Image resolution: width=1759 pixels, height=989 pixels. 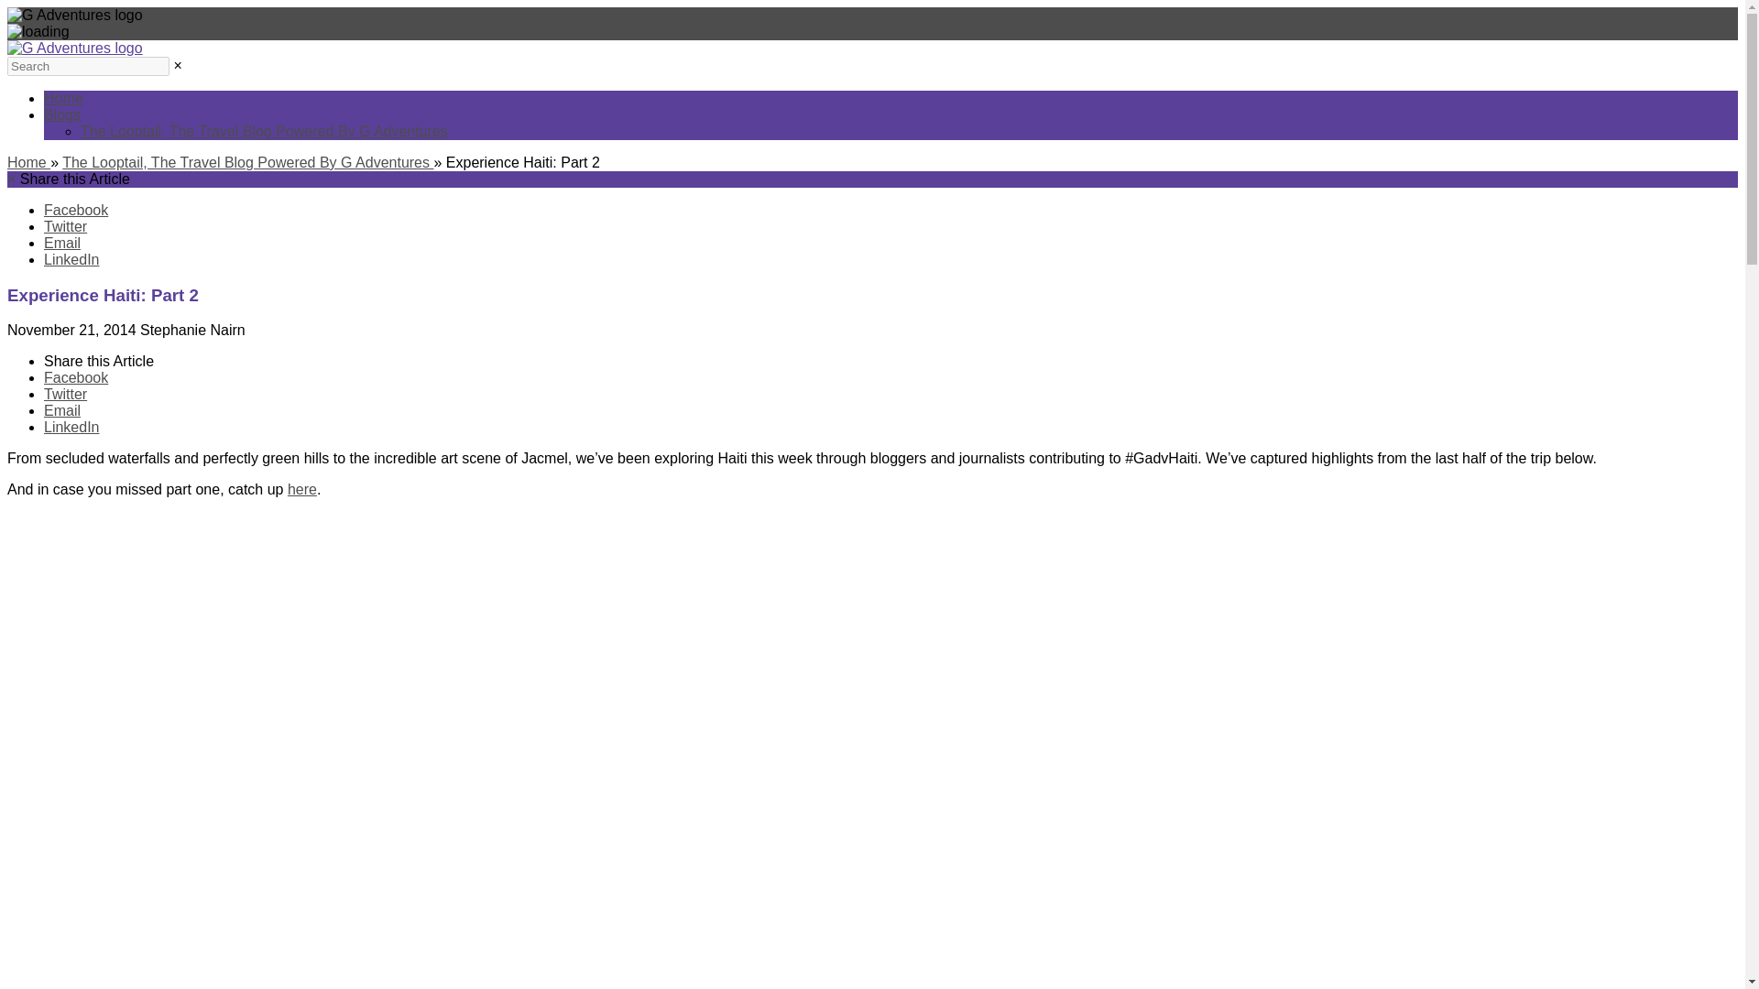 What do you see at coordinates (62, 410) in the screenshot?
I see `Email` at bounding box center [62, 410].